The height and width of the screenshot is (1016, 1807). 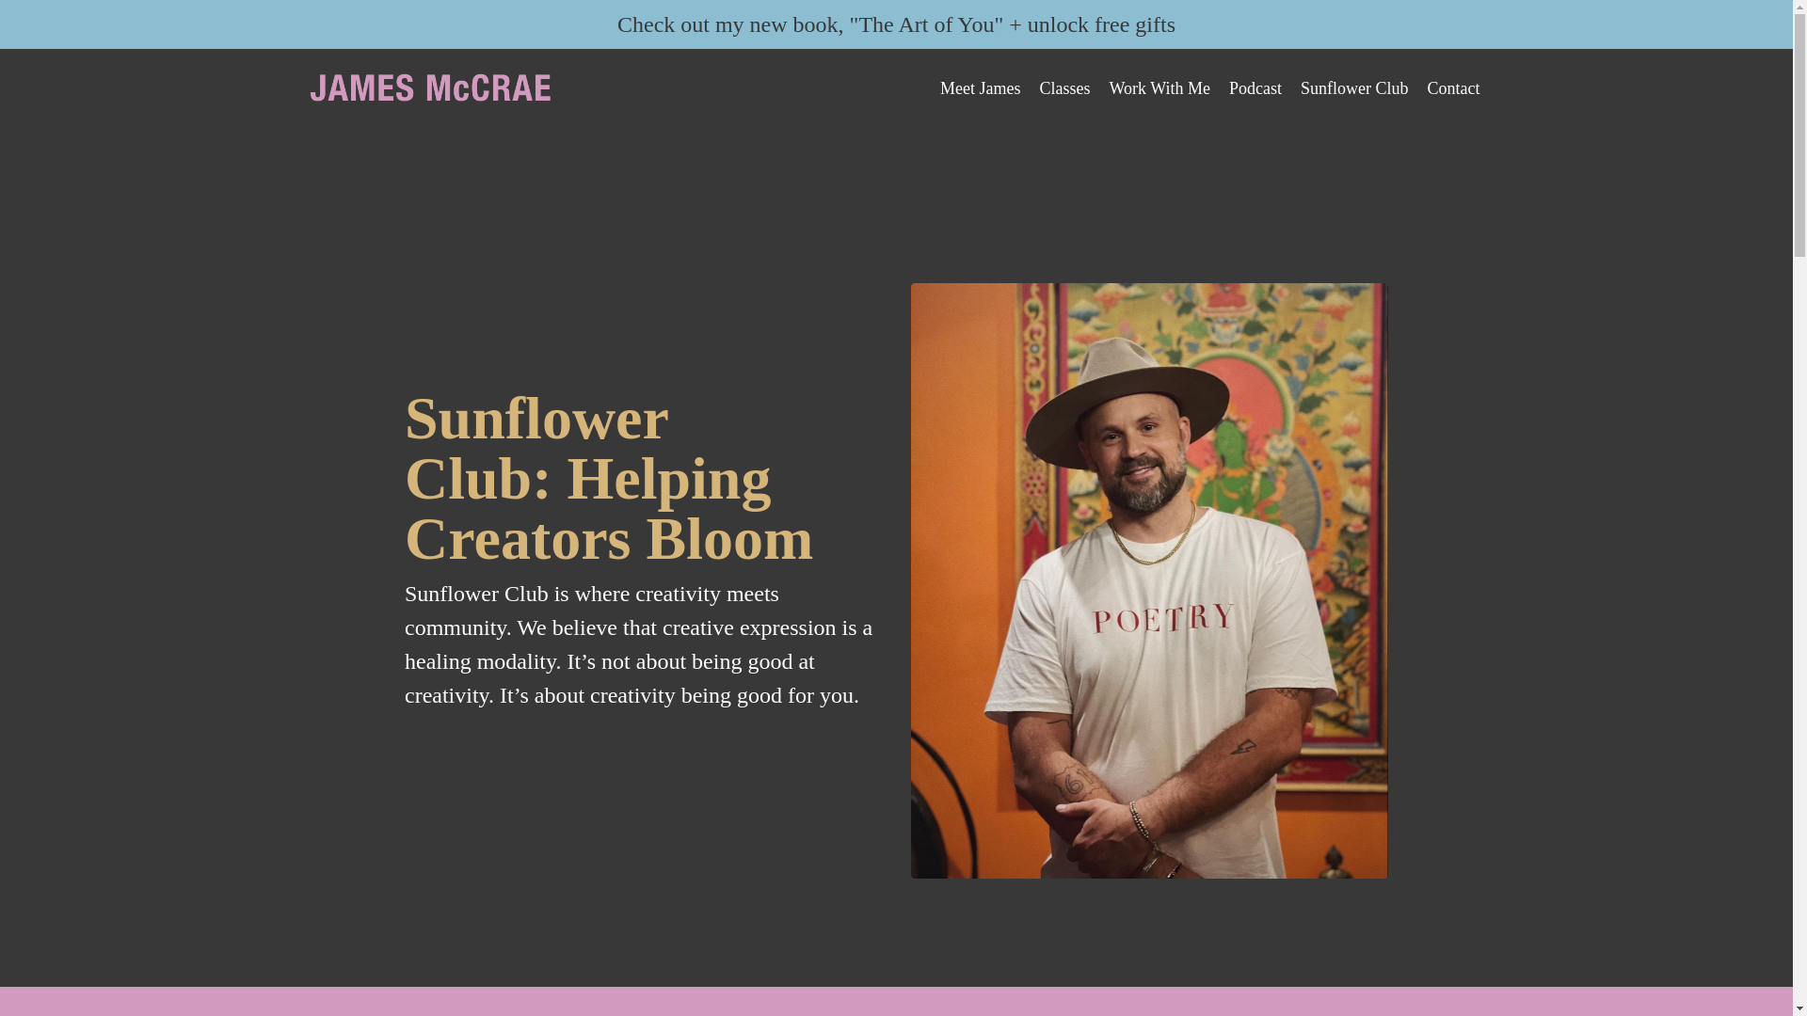 I want to click on Podcast, so click(x=1255, y=88).